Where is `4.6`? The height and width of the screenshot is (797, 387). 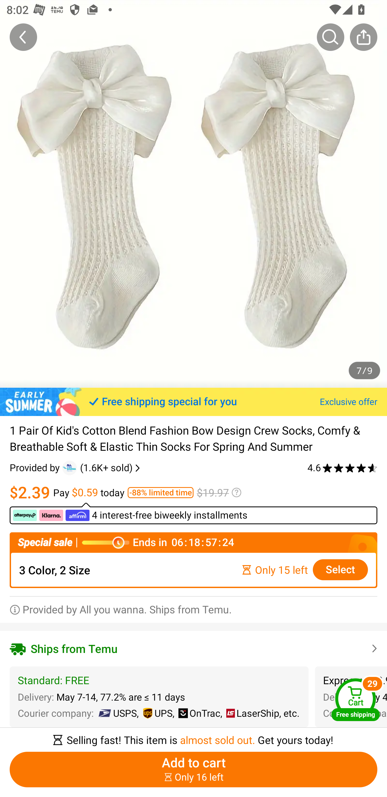
4.6 is located at coordinates (342, 468).